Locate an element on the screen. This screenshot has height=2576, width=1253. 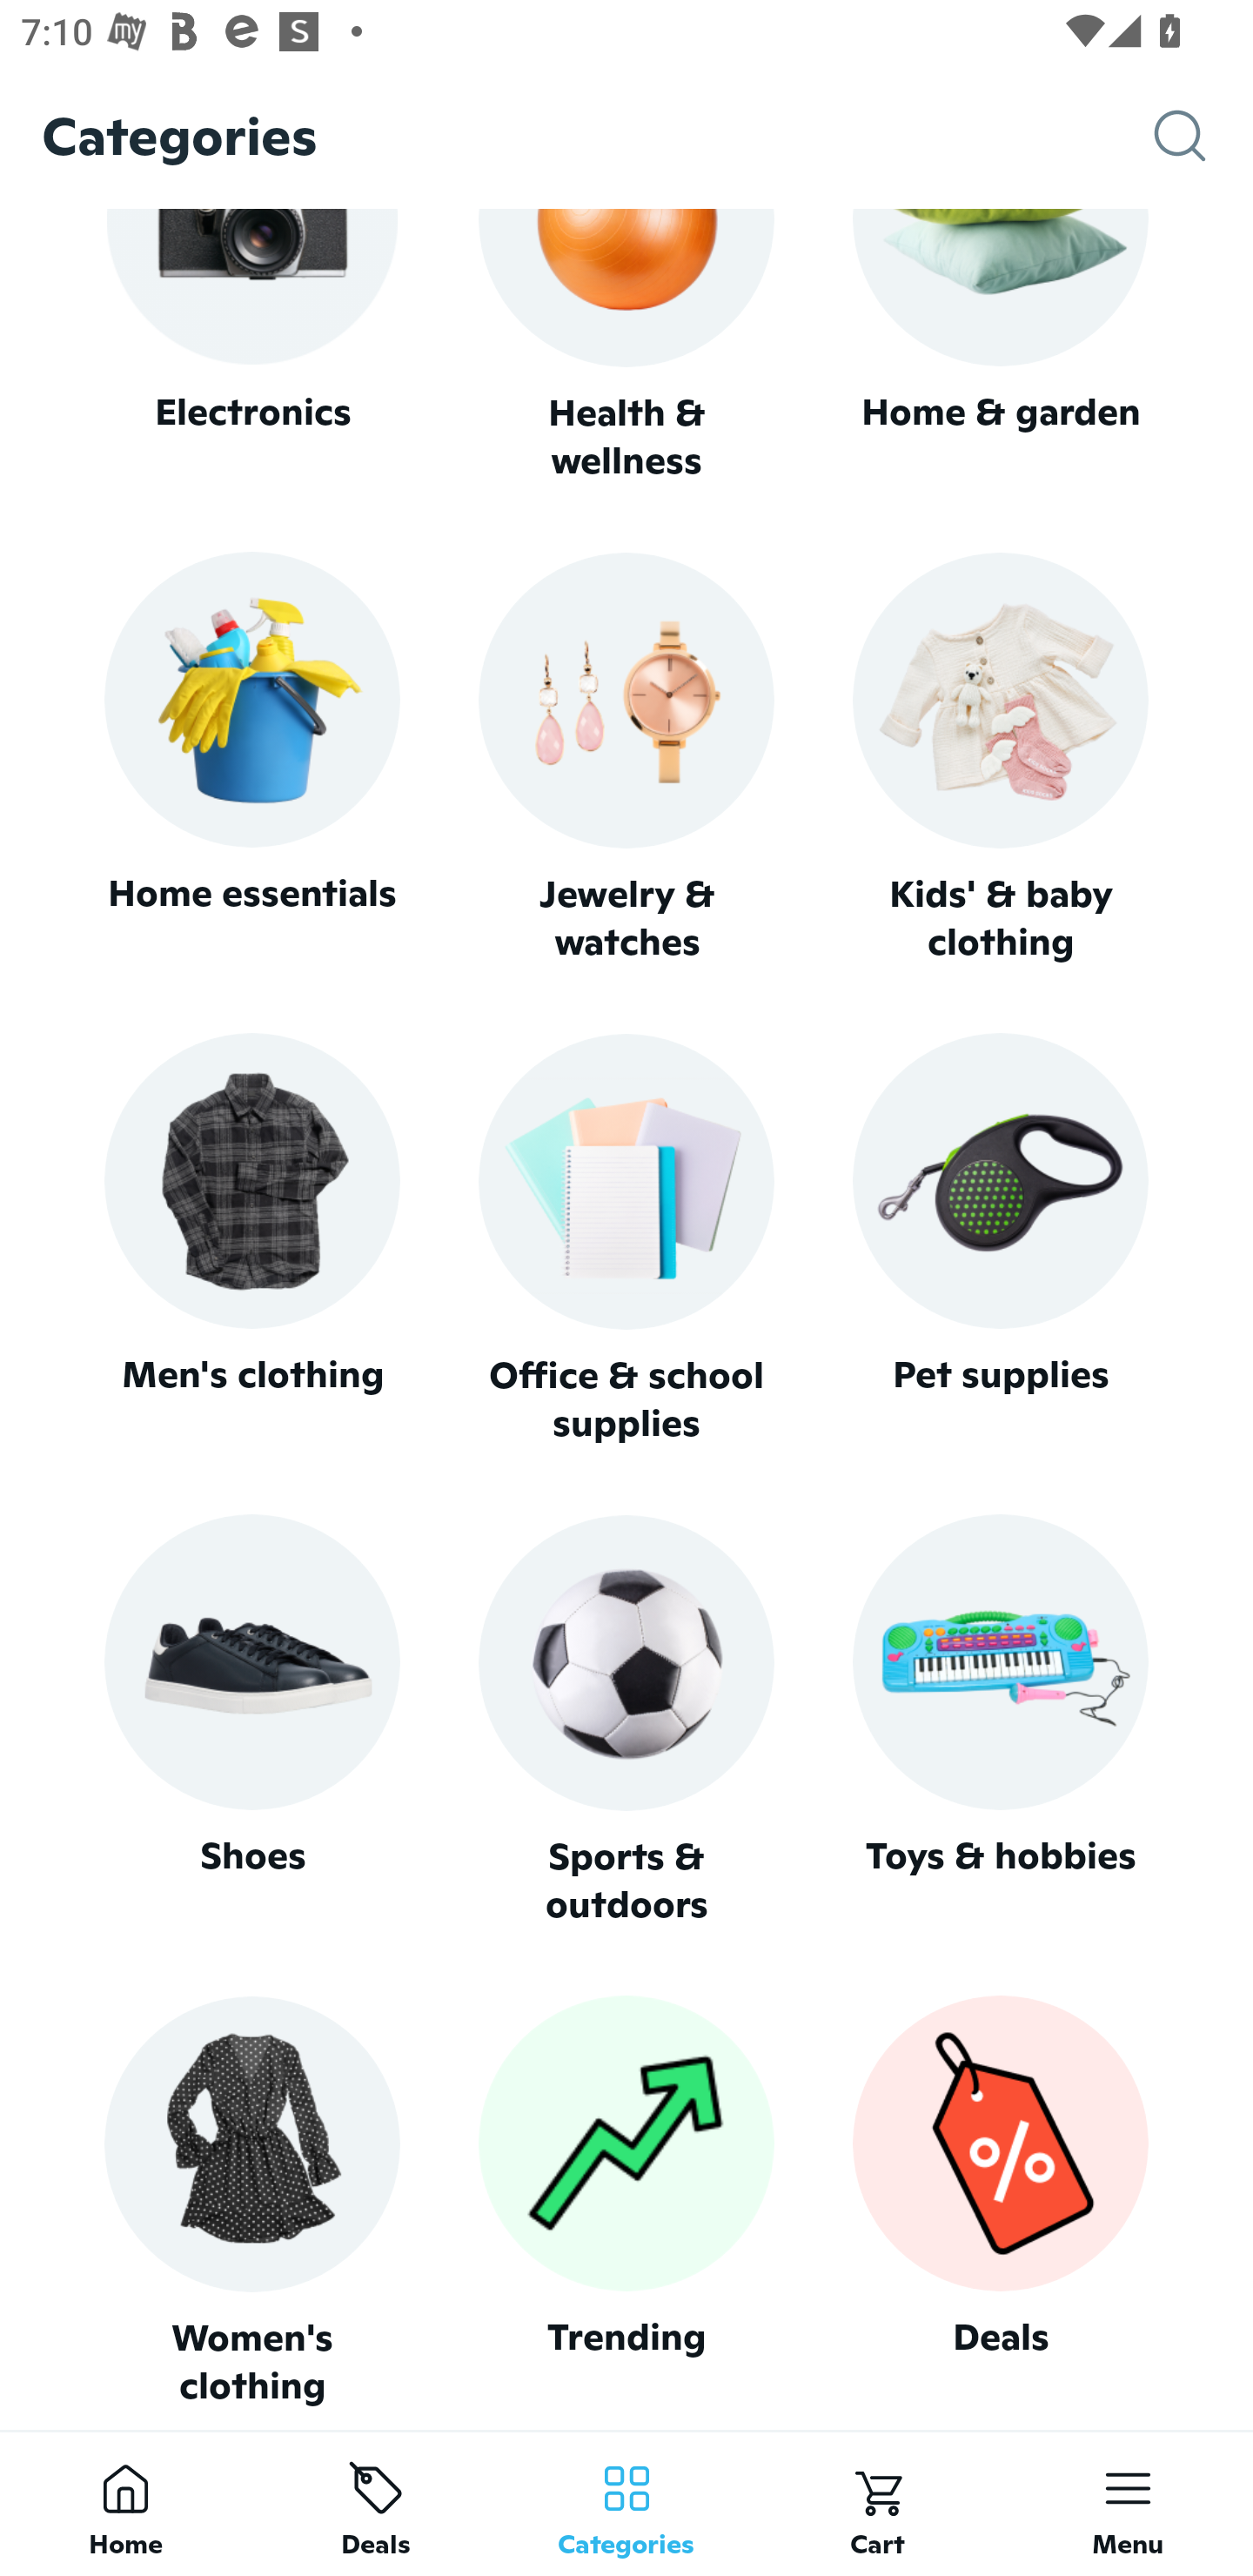
Shoes is located at coordinates (251, 1721).